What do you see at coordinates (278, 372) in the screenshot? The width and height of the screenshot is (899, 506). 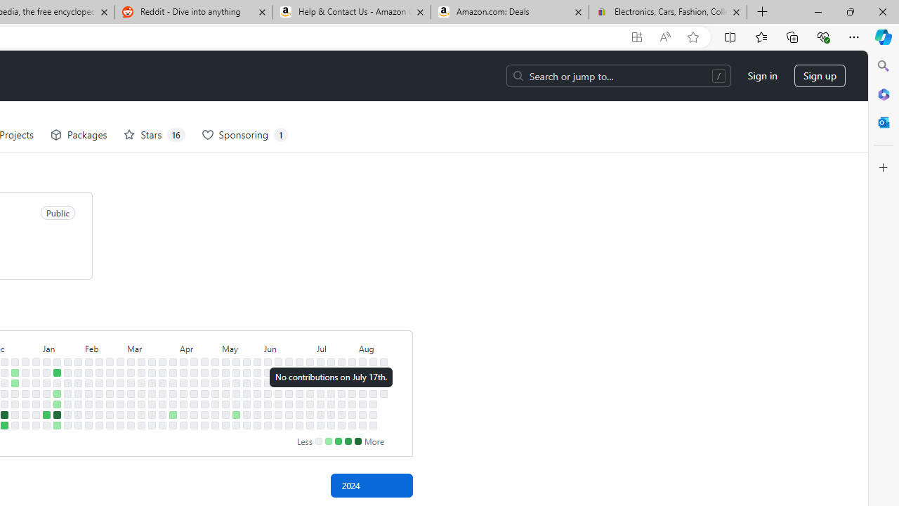 I see `No contributions on June 10th.` at bounding box center [278, 372].